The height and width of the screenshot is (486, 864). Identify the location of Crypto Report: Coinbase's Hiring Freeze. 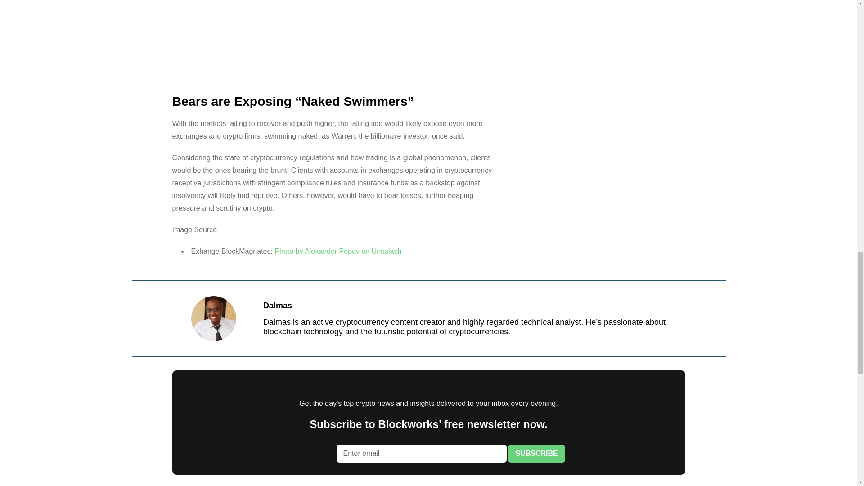
(334, 43).